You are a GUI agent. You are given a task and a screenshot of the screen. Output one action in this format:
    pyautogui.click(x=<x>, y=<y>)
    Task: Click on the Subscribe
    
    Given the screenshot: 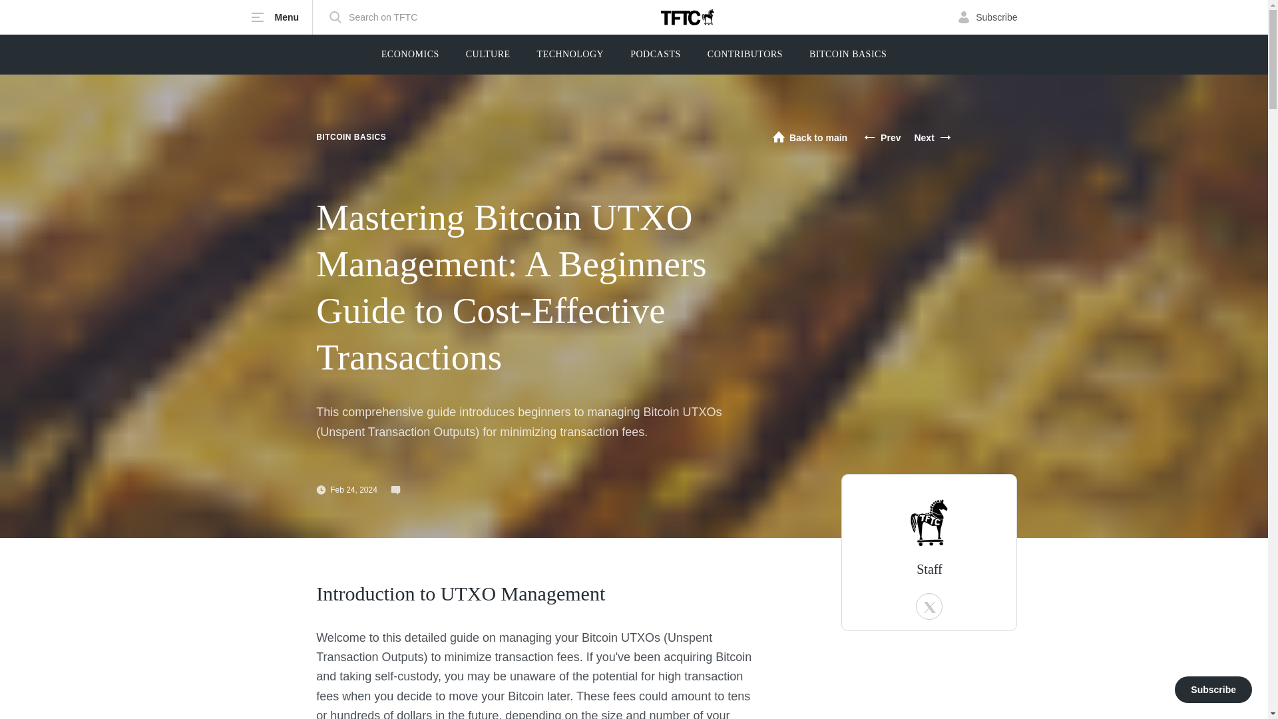 What is the action you would take?
    pyautogui.click(x=987, y=17)
    